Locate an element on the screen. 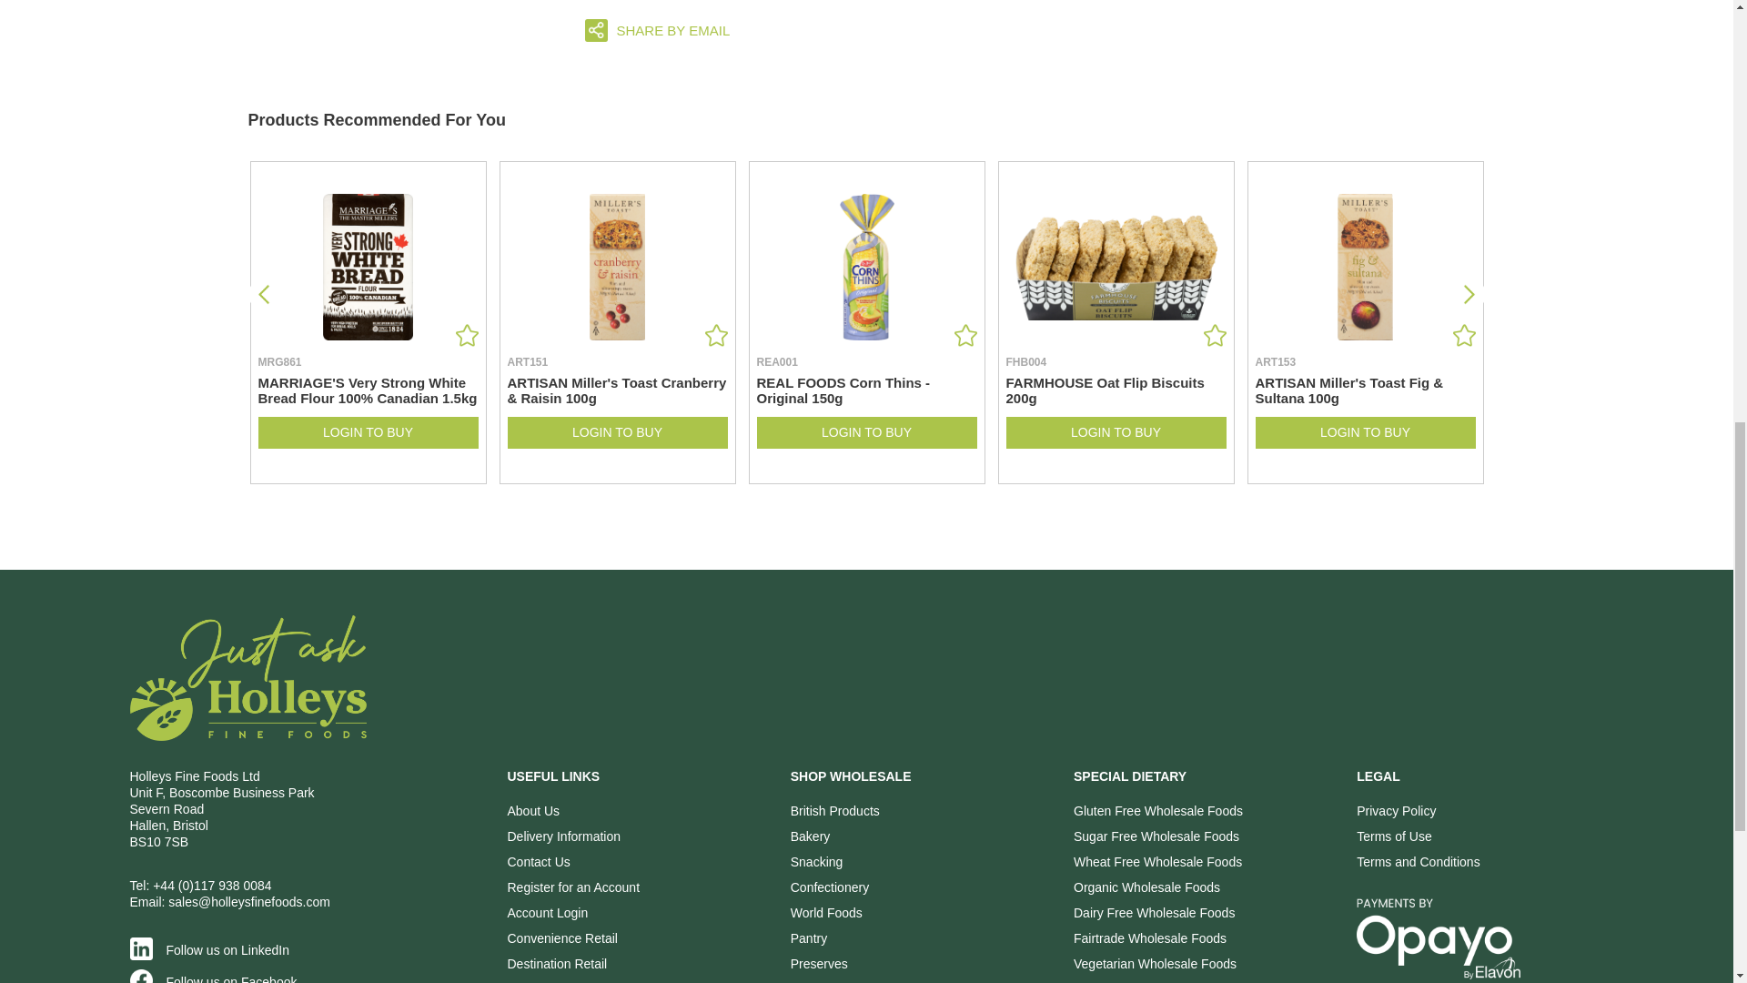  Add to Favourites is located at coordinates (1214, 335).